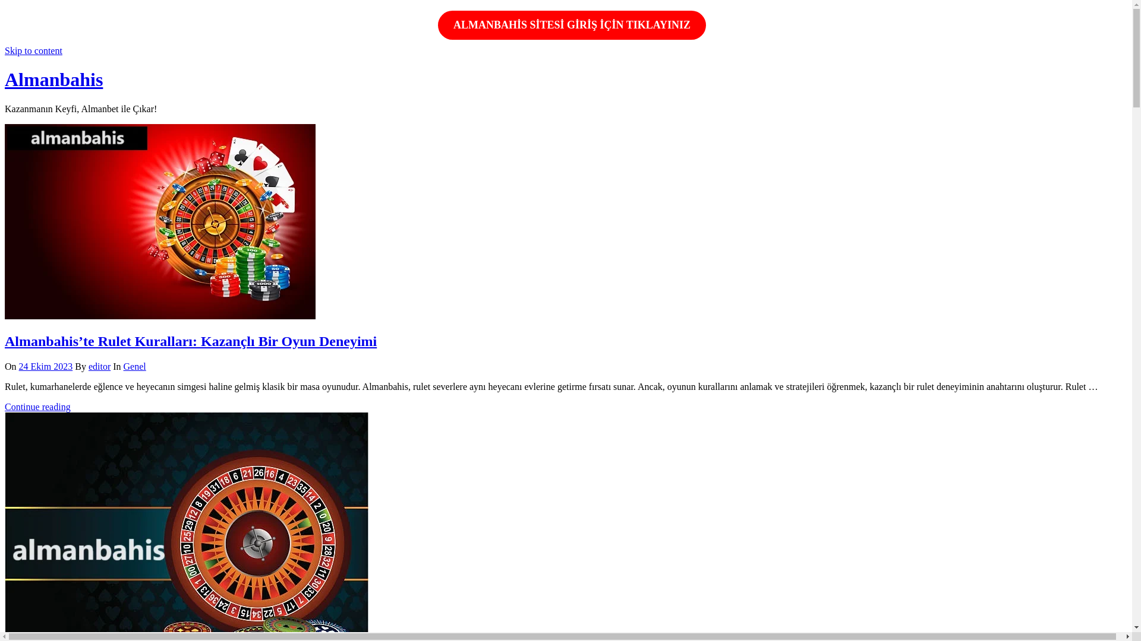 The width and height of the screenshot is (1141, 641). Describe the element at coordinates (134, 367) in the screenshot. I see `Genel` at that location.